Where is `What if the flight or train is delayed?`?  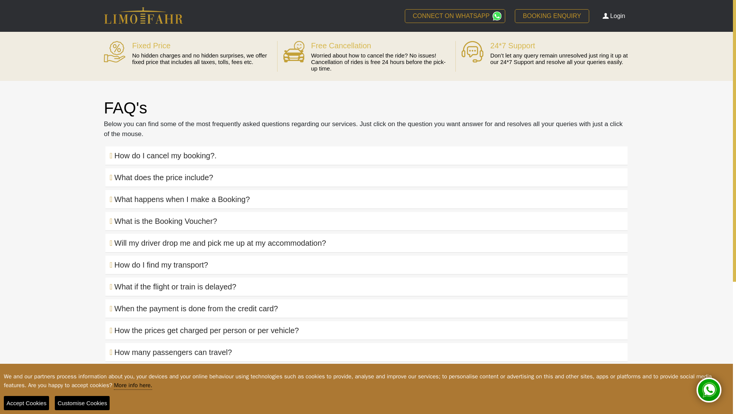 What if the flight or train is delayed? is located at coordinates (366, 287).